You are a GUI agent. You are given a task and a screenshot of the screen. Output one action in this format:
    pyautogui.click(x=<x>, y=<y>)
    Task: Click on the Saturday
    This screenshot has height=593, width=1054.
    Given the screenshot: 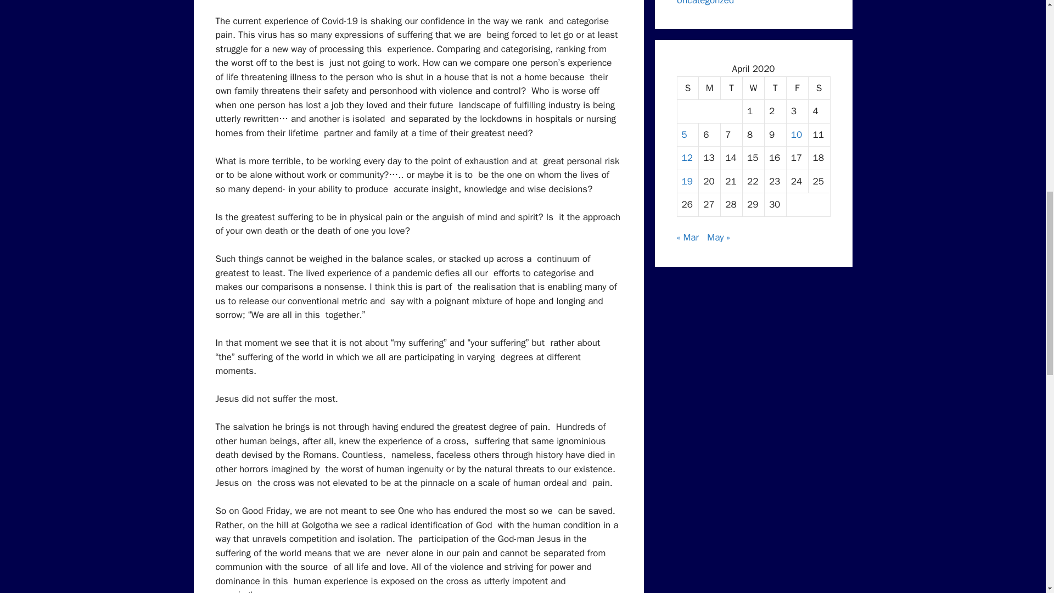 What is the action you would take?
    pyautogui.click(x=819, y=88)
    